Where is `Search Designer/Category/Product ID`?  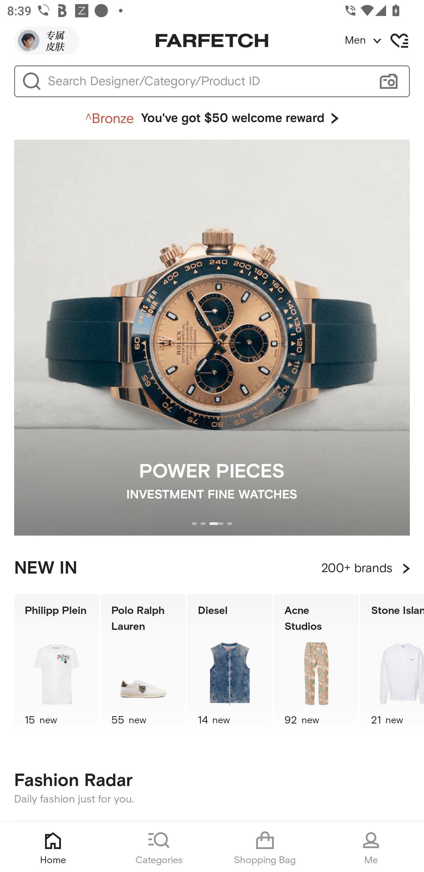
Search Designer/Category/Product ID is located at coordinates (207, 81).